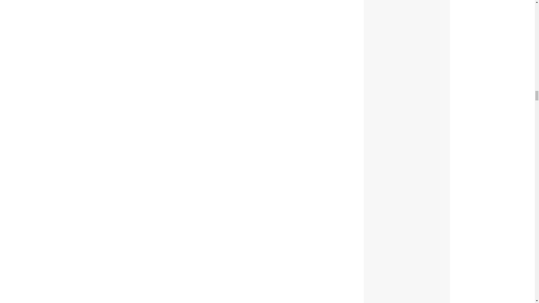 This screenshot has height=303, width=539. I want to click on 1900 Victorian For Sale In Mexico Missouri, so click(222, 31).